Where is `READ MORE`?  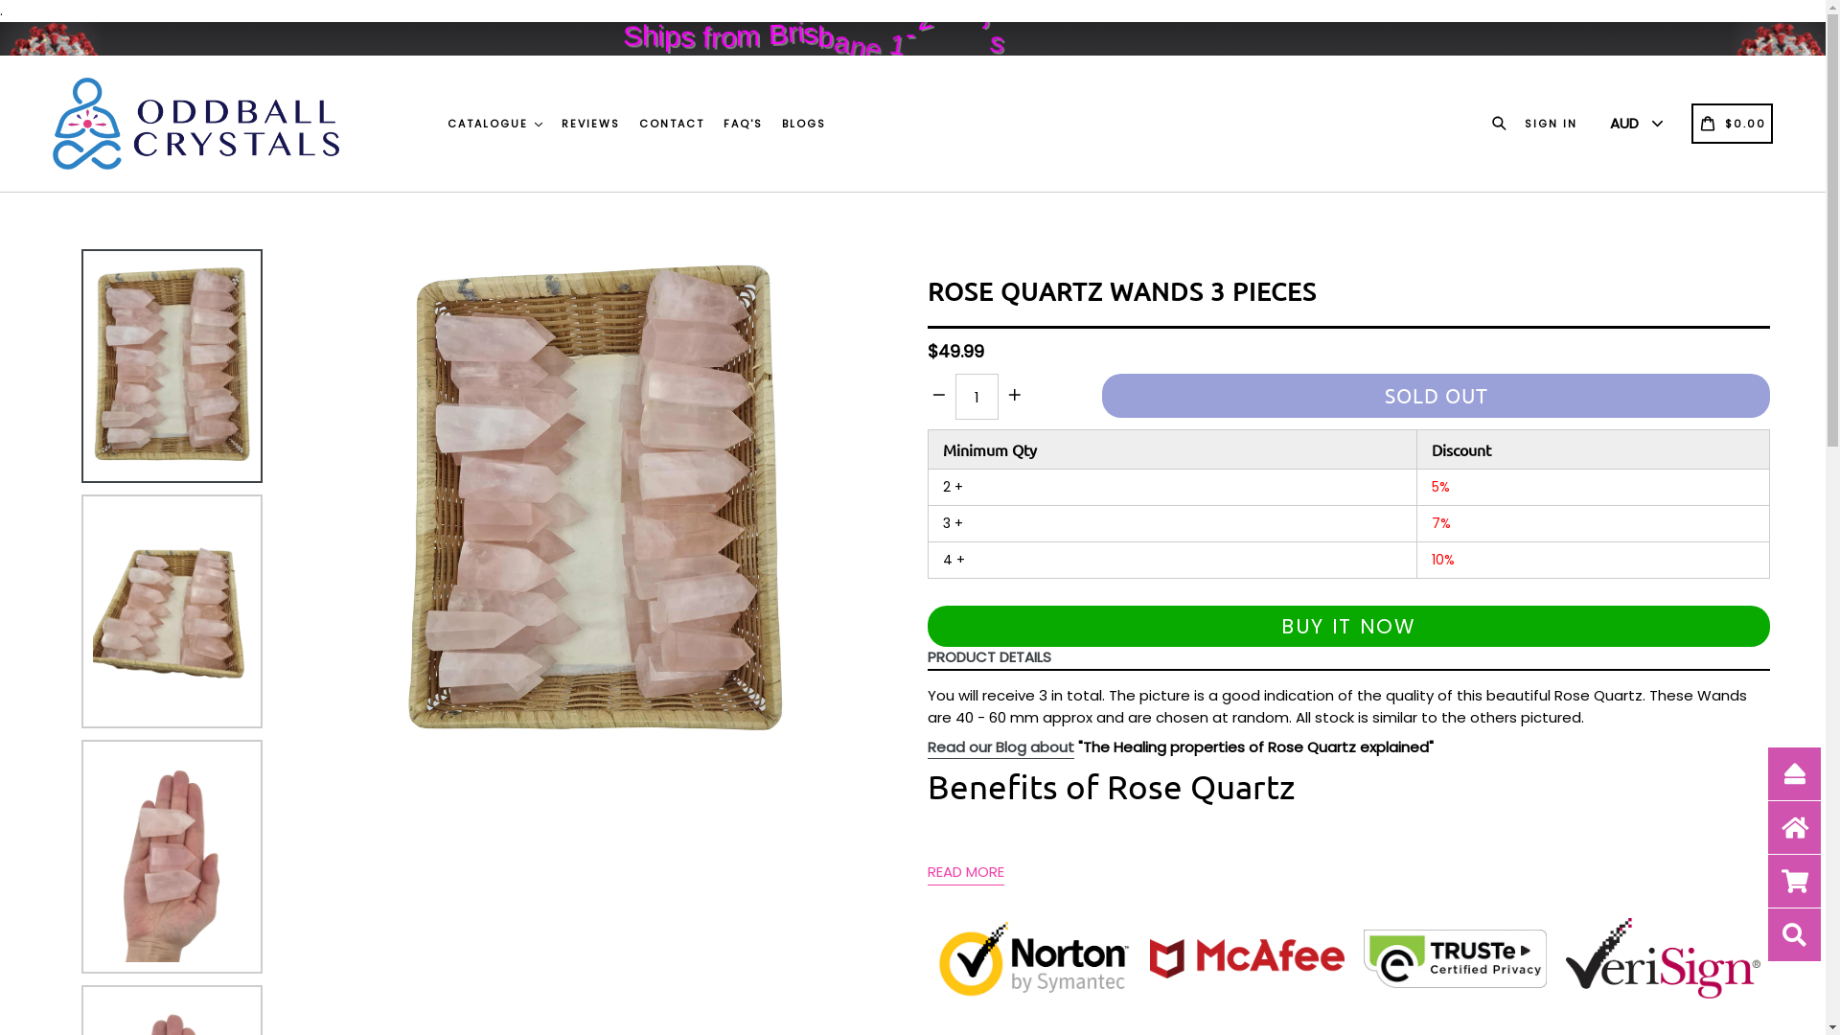 READ MORE is located at coordinates (966, 872).